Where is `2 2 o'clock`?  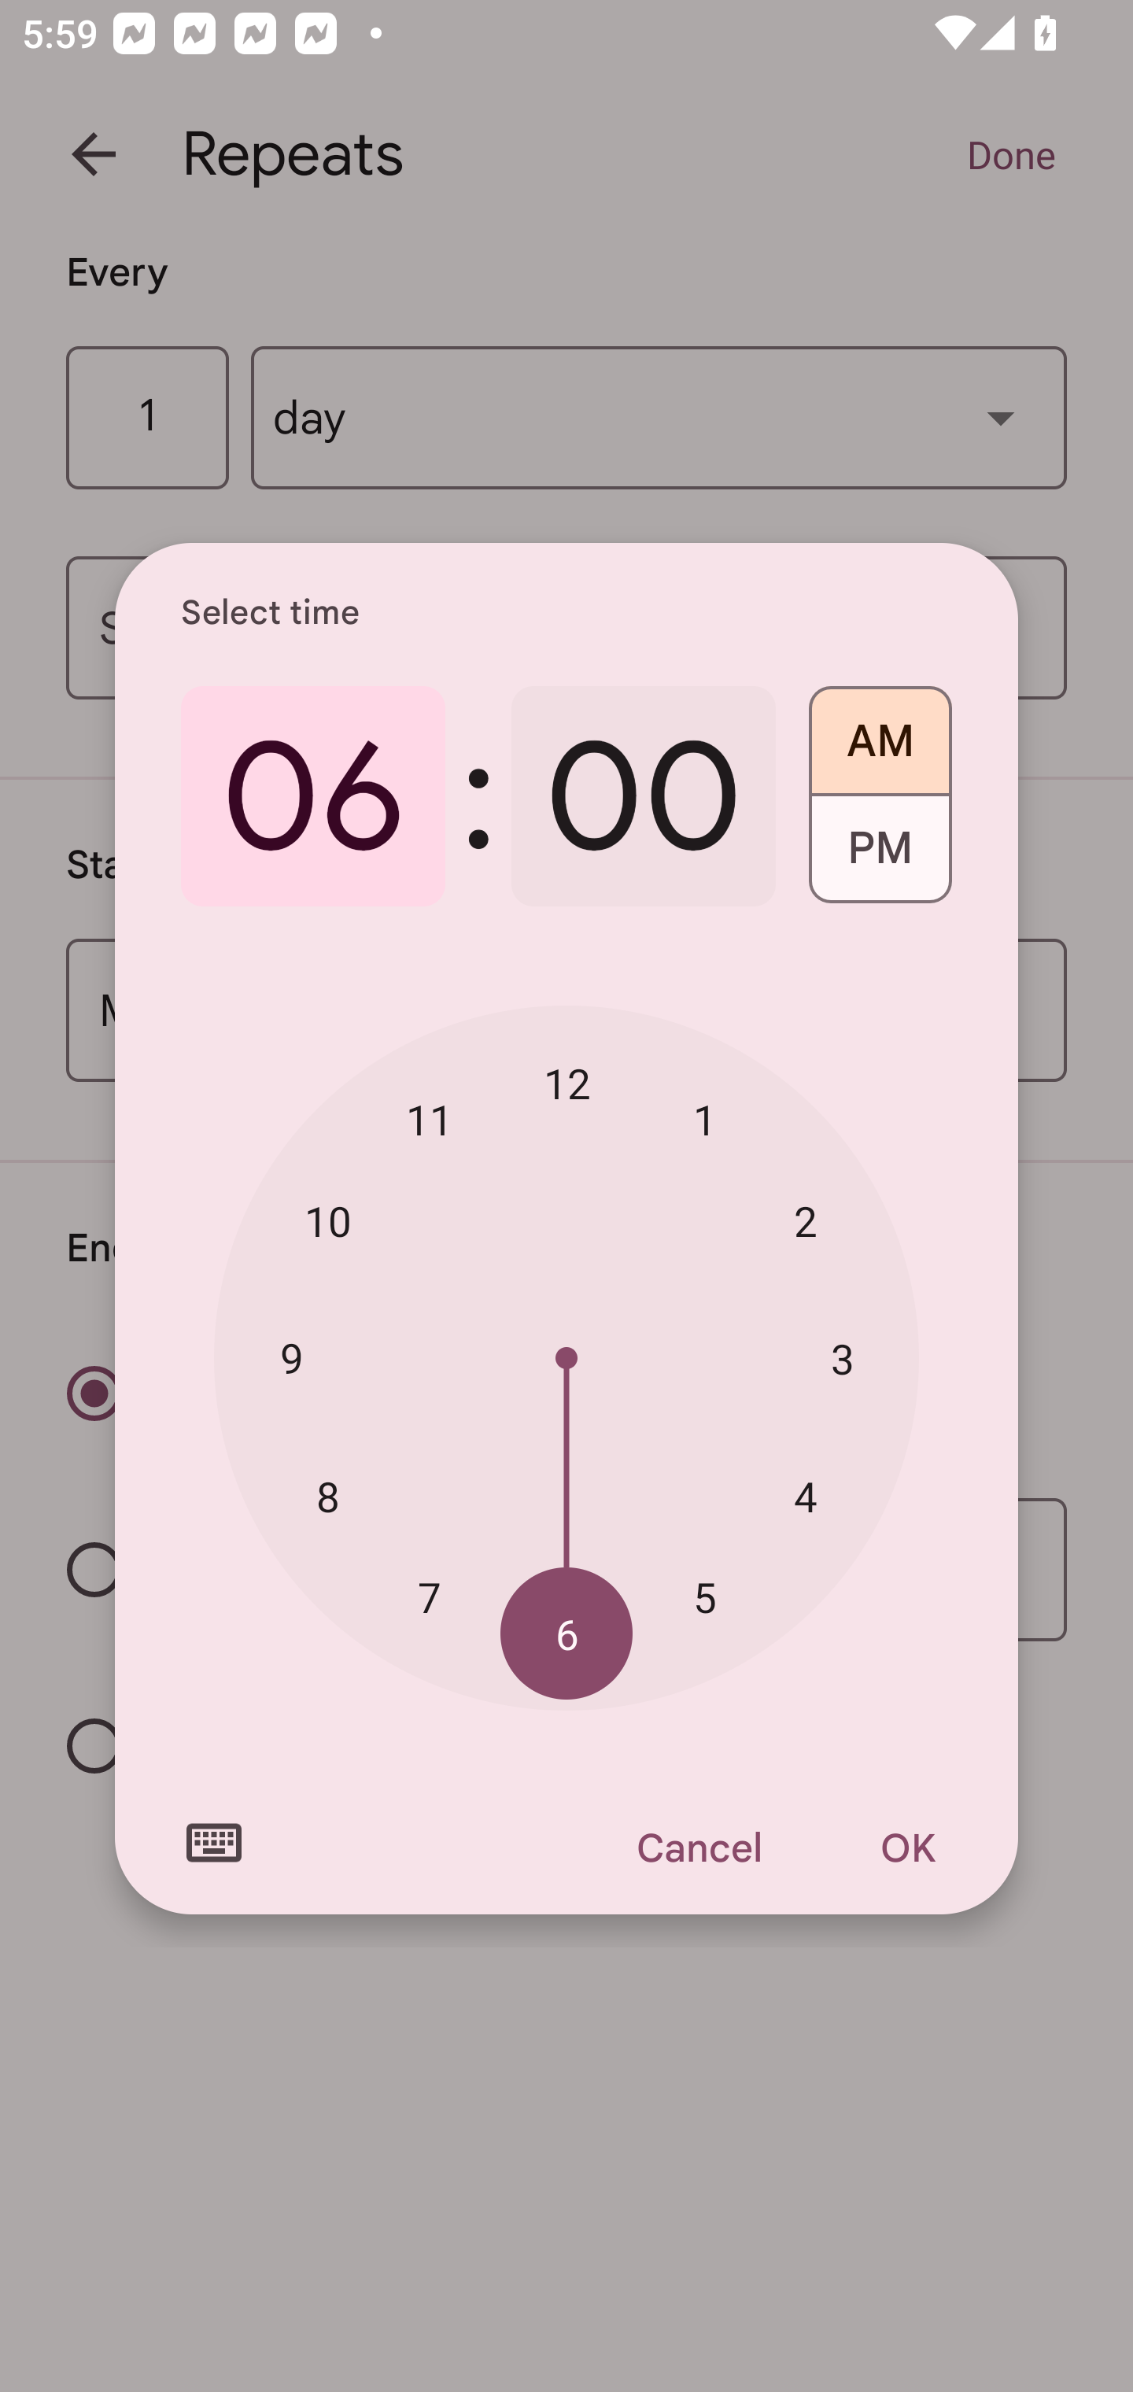
2 2 o'clock is located at coordinates (806, 1221).